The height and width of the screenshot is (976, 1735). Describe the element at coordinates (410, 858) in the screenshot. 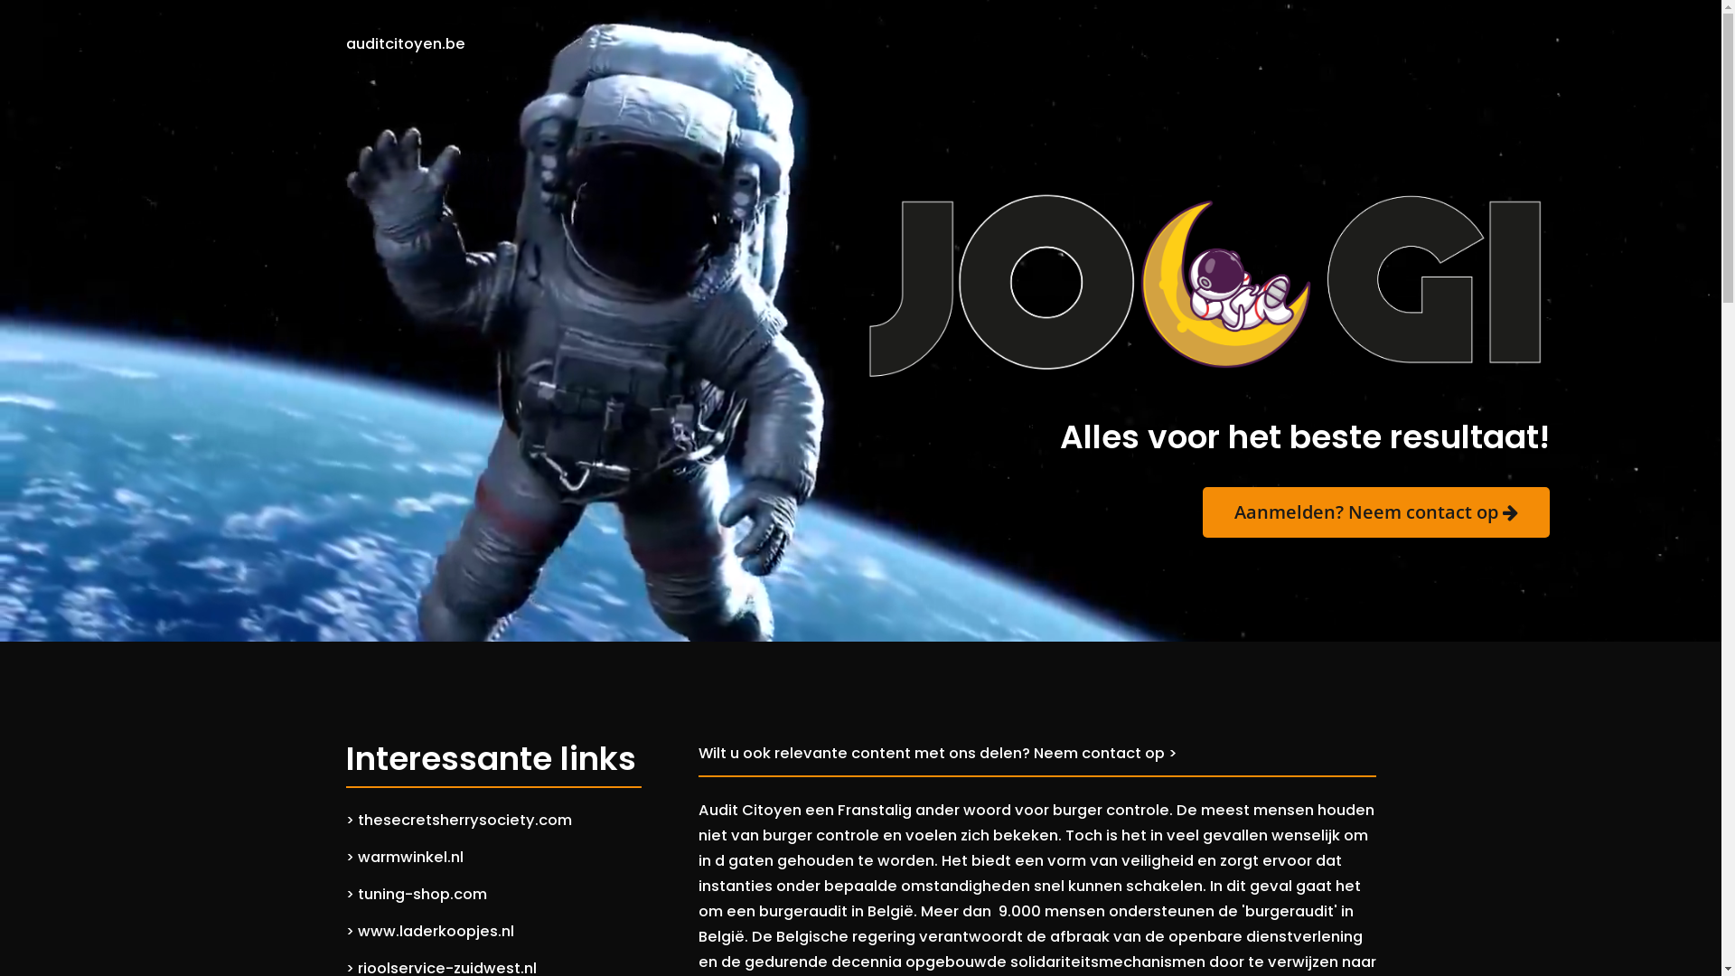

I see `warmwinkel.nl` at that location.